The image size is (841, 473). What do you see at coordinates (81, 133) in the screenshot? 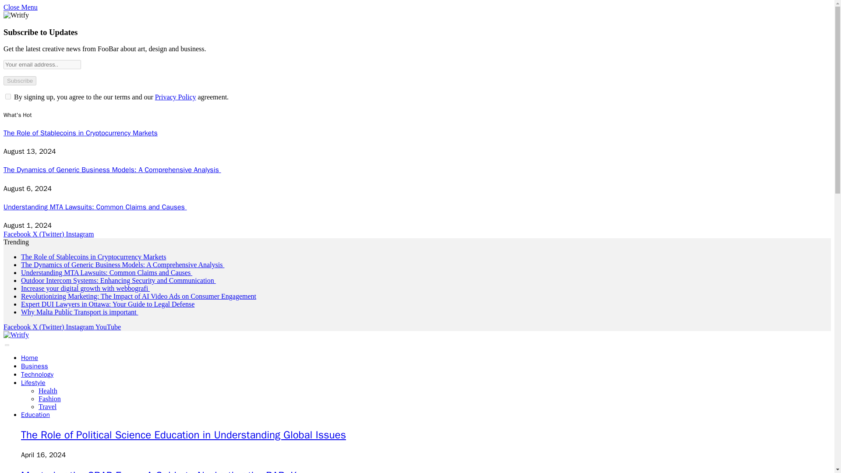
I see `The Role of Stablecoins in Cryptocurrency Markets` at bounding box center [81, 133].